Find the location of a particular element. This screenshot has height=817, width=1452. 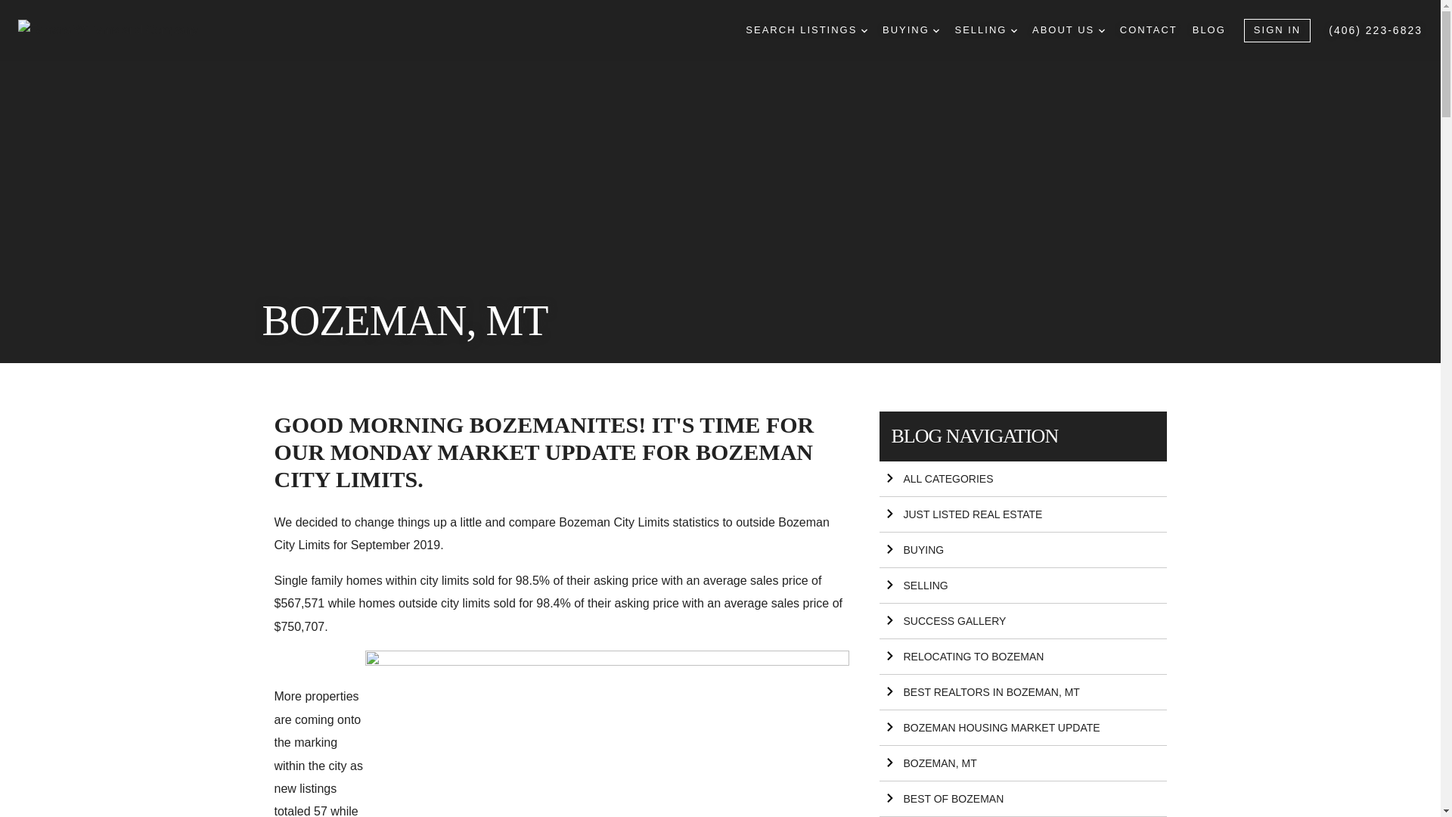

SEARCH LISTINGS DROPDOWN ARROW is located at coordinates (806, 30).